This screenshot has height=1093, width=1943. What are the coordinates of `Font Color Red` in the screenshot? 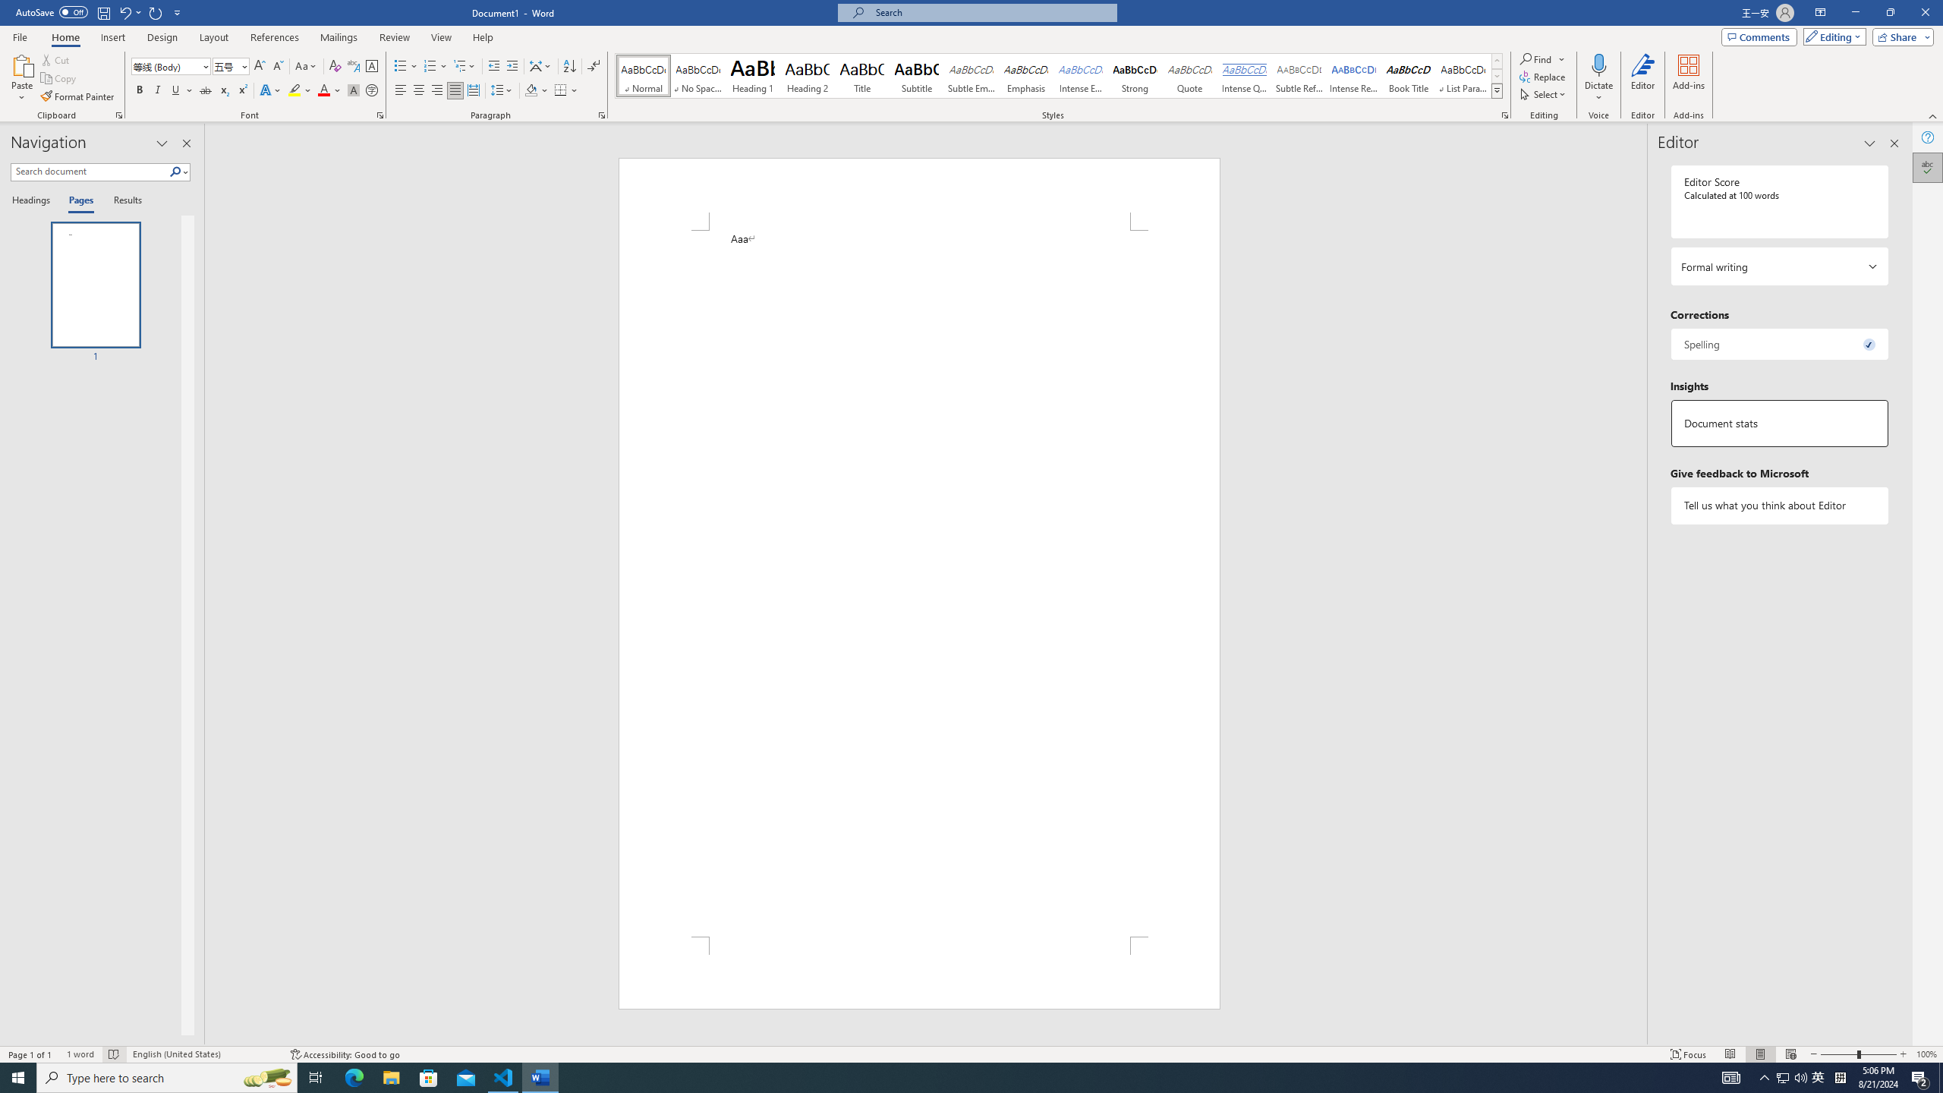 It's located at (323, 91).